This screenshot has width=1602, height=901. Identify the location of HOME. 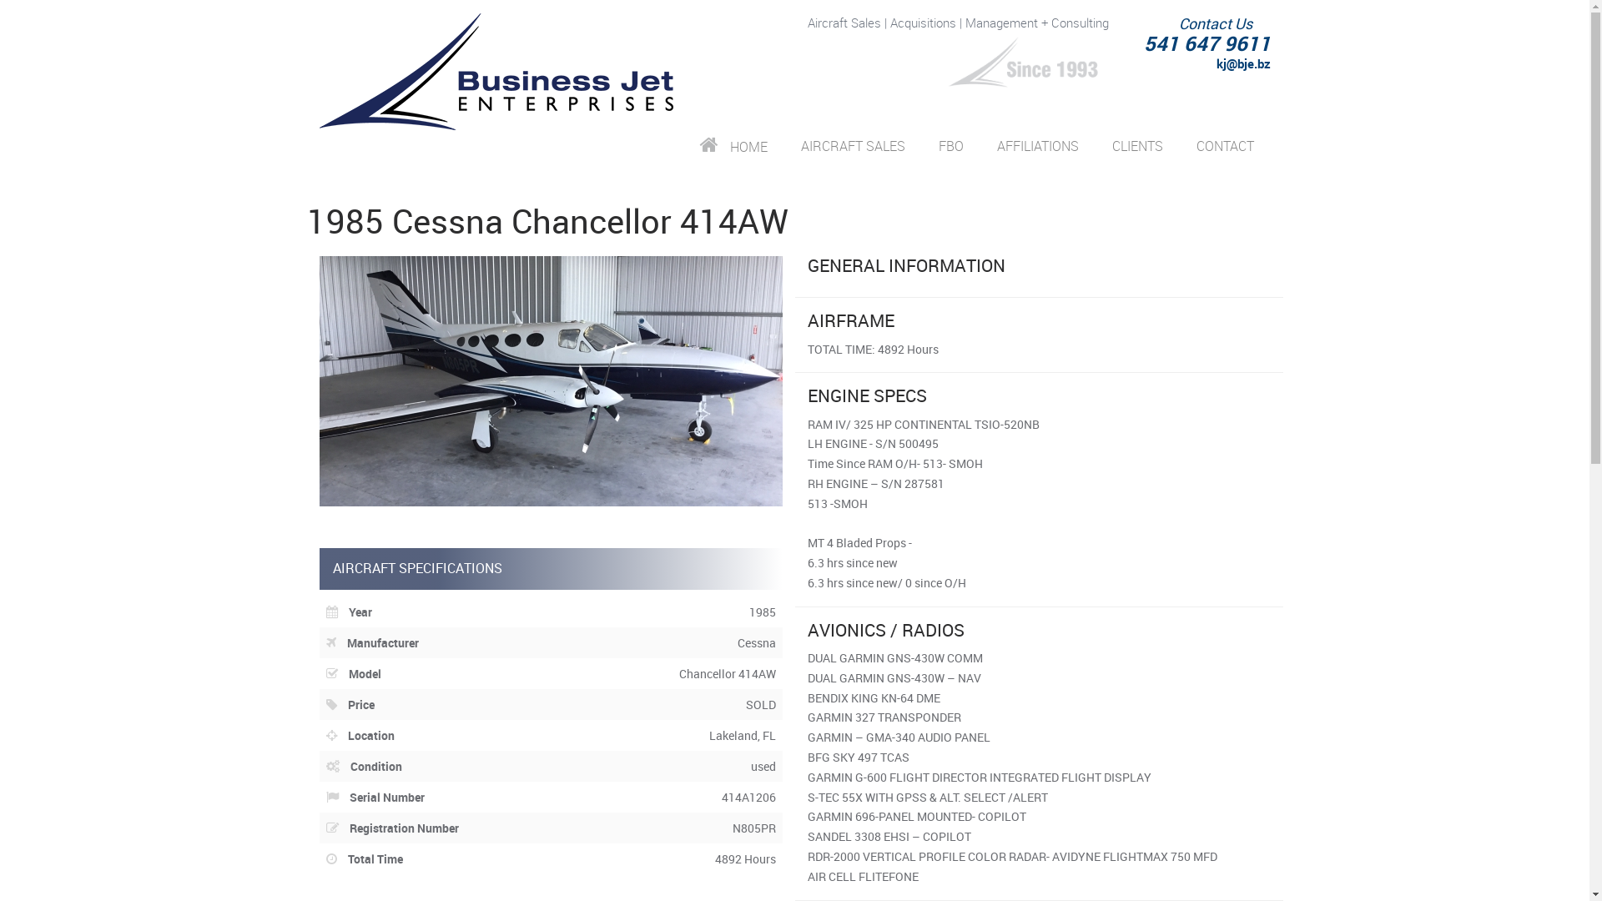
(733, 146).